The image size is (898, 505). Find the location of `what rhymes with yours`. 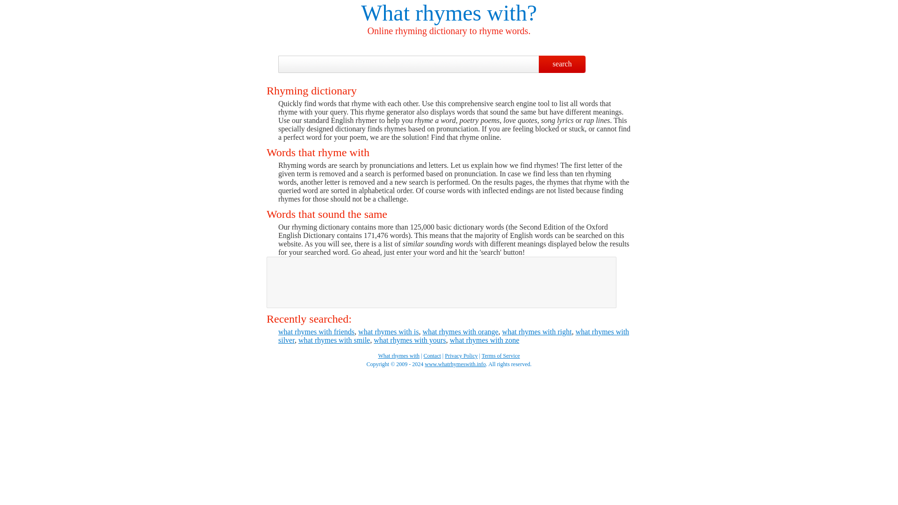

what rhymes with yours is located at coordinates (409, 340).